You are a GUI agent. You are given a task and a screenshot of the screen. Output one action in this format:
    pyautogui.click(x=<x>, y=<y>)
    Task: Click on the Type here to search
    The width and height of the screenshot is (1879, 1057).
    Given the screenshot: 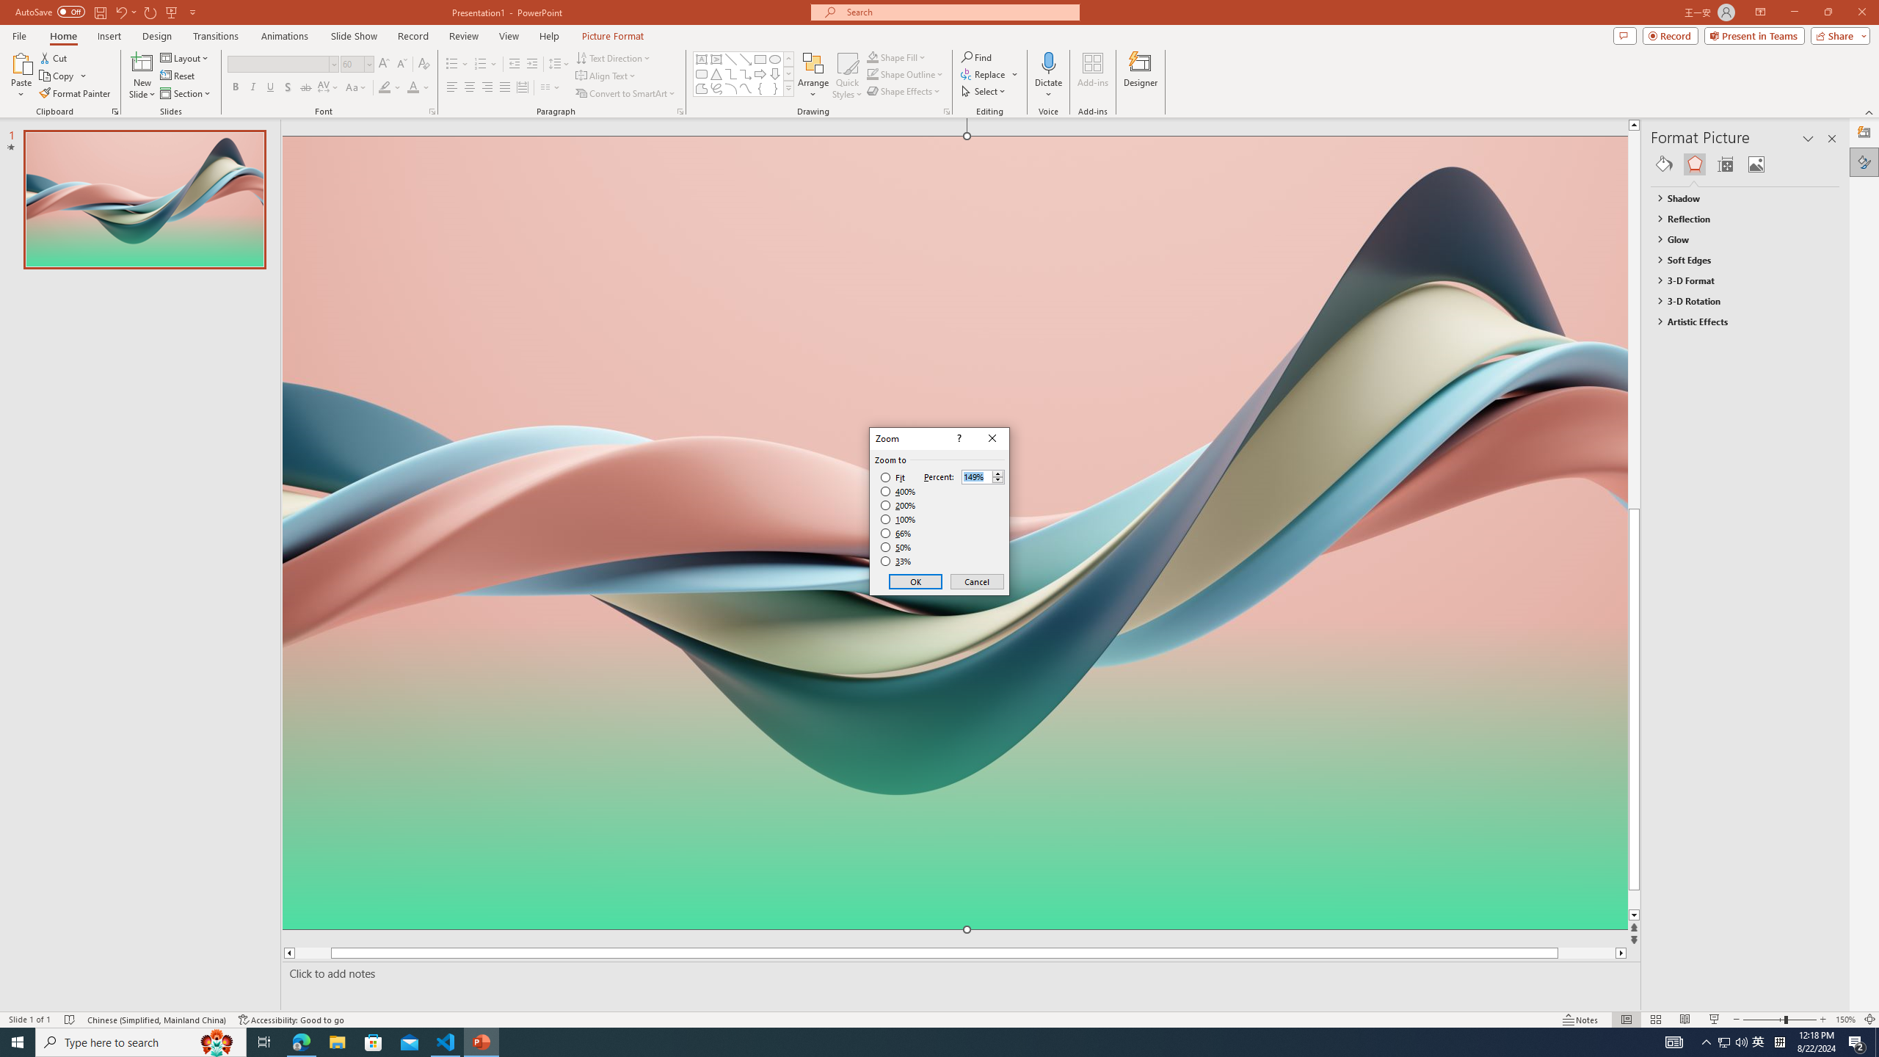 What is the action you would take?
    pyautogui.click(x=141, y=1042)
    